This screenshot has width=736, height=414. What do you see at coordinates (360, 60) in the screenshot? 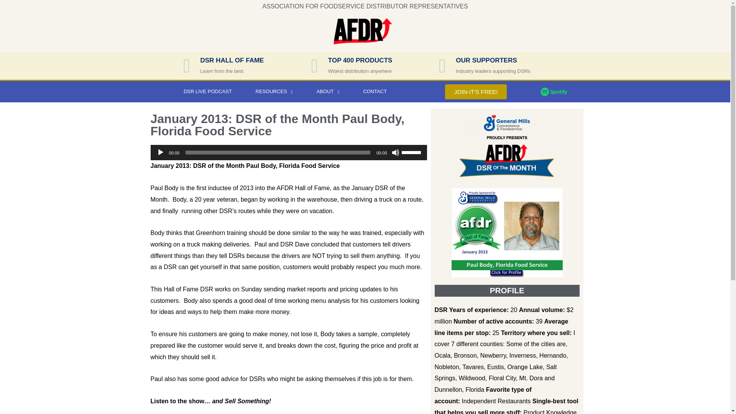
I see `TOP 400 PRODUCTS` at bounding box center [360, 60].